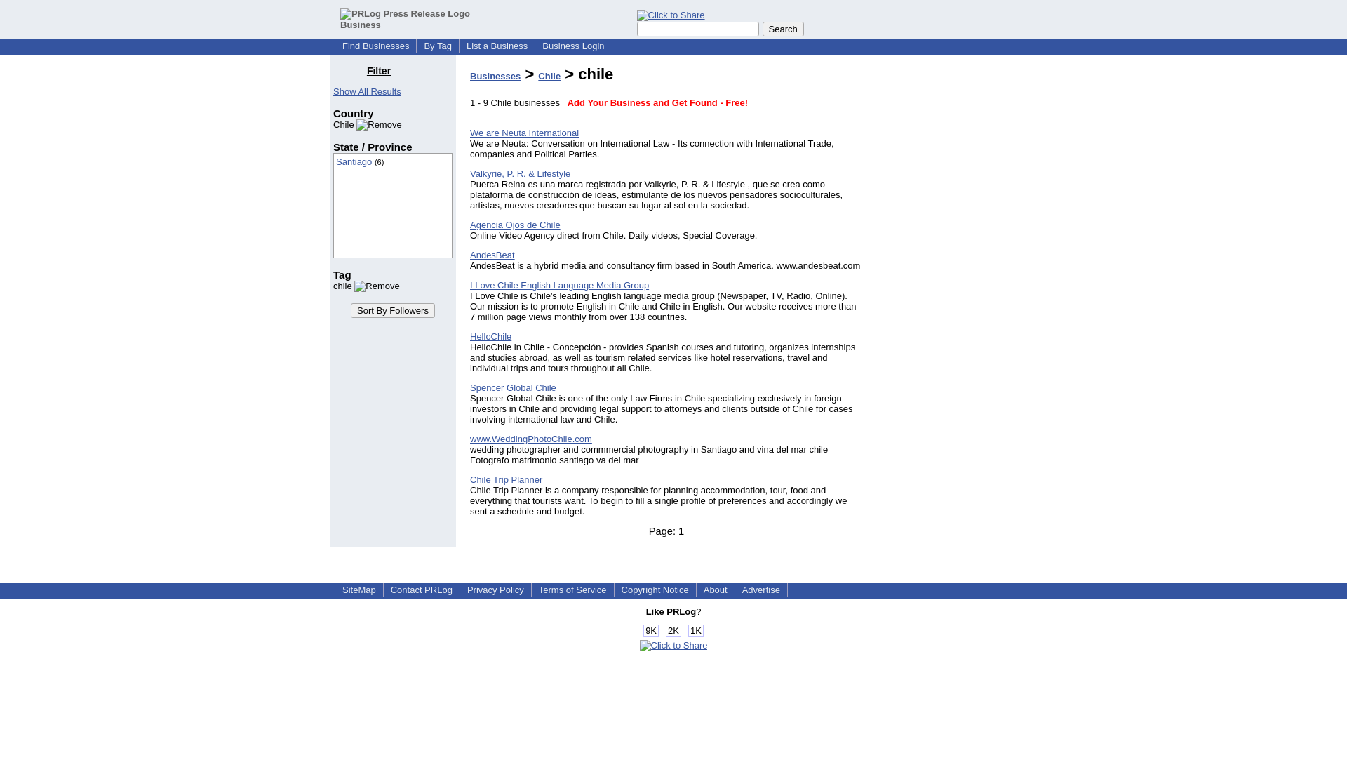 The height and width of the screenshot is (758, 1347). I want to click on Chile Trip Planner, so click(507, 480).